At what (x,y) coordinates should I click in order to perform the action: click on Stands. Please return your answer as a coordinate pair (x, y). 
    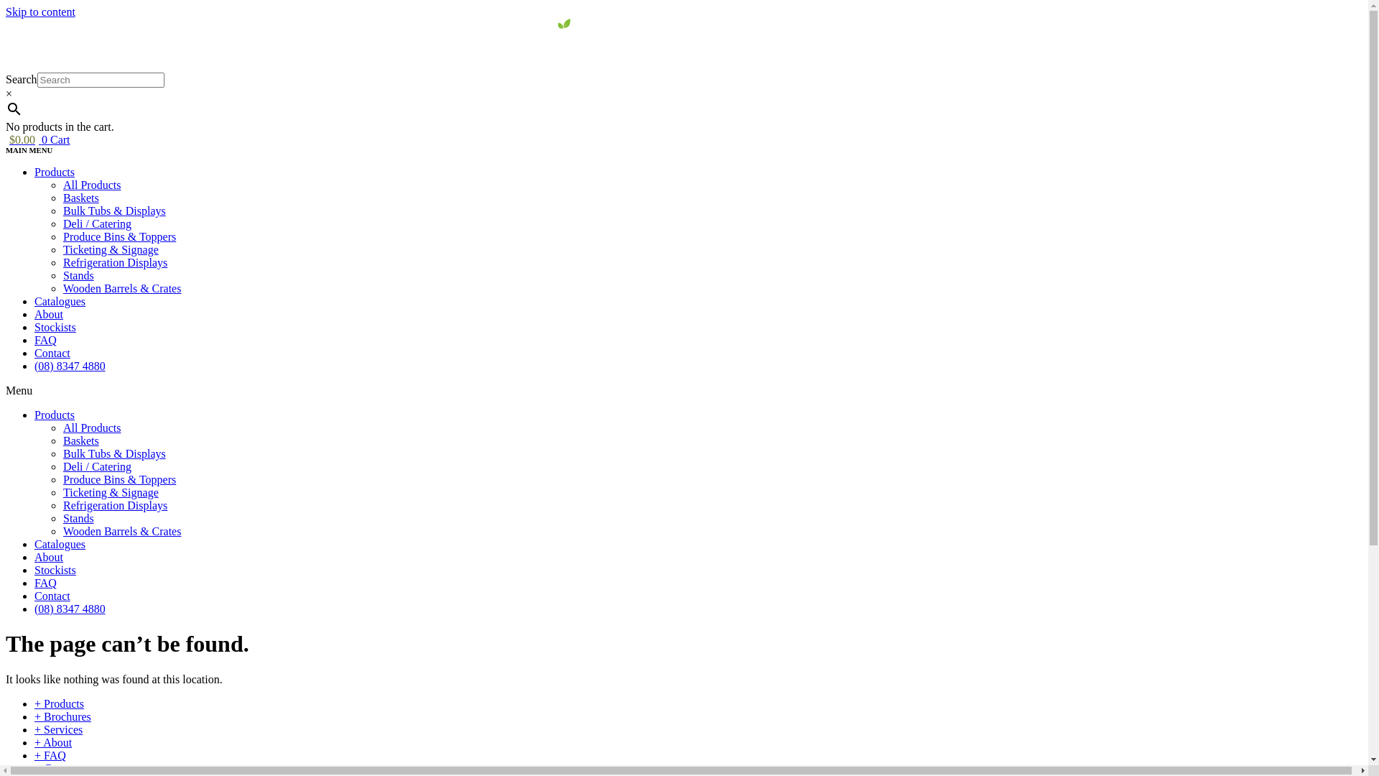
    Looking at the image, I should click on (79, 519).